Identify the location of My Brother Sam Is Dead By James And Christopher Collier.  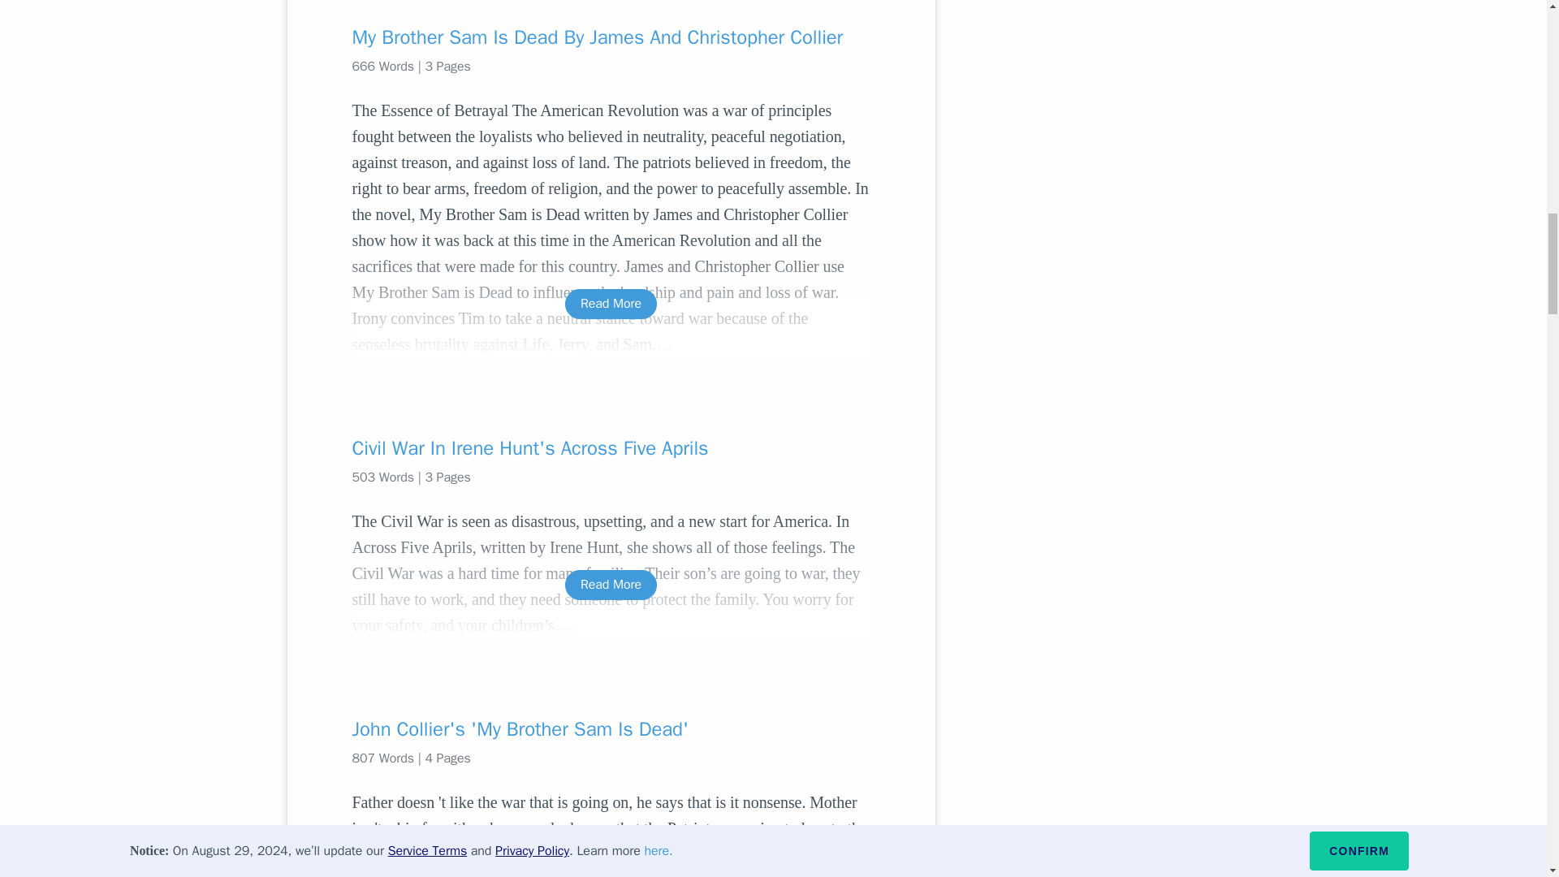
(611, 37).